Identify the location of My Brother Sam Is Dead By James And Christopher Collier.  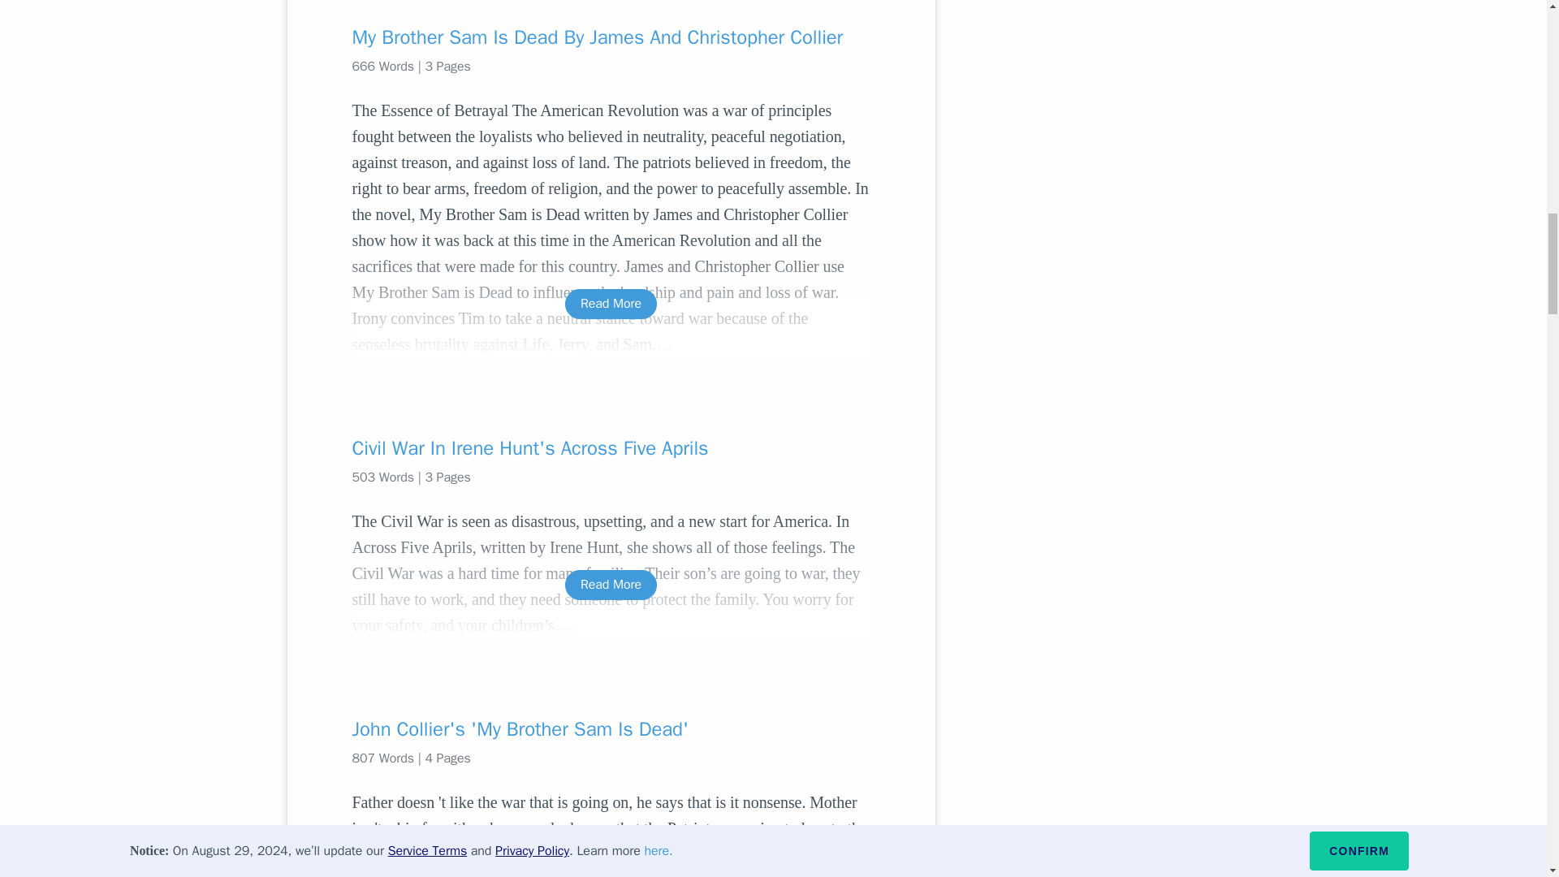
(611, 37).